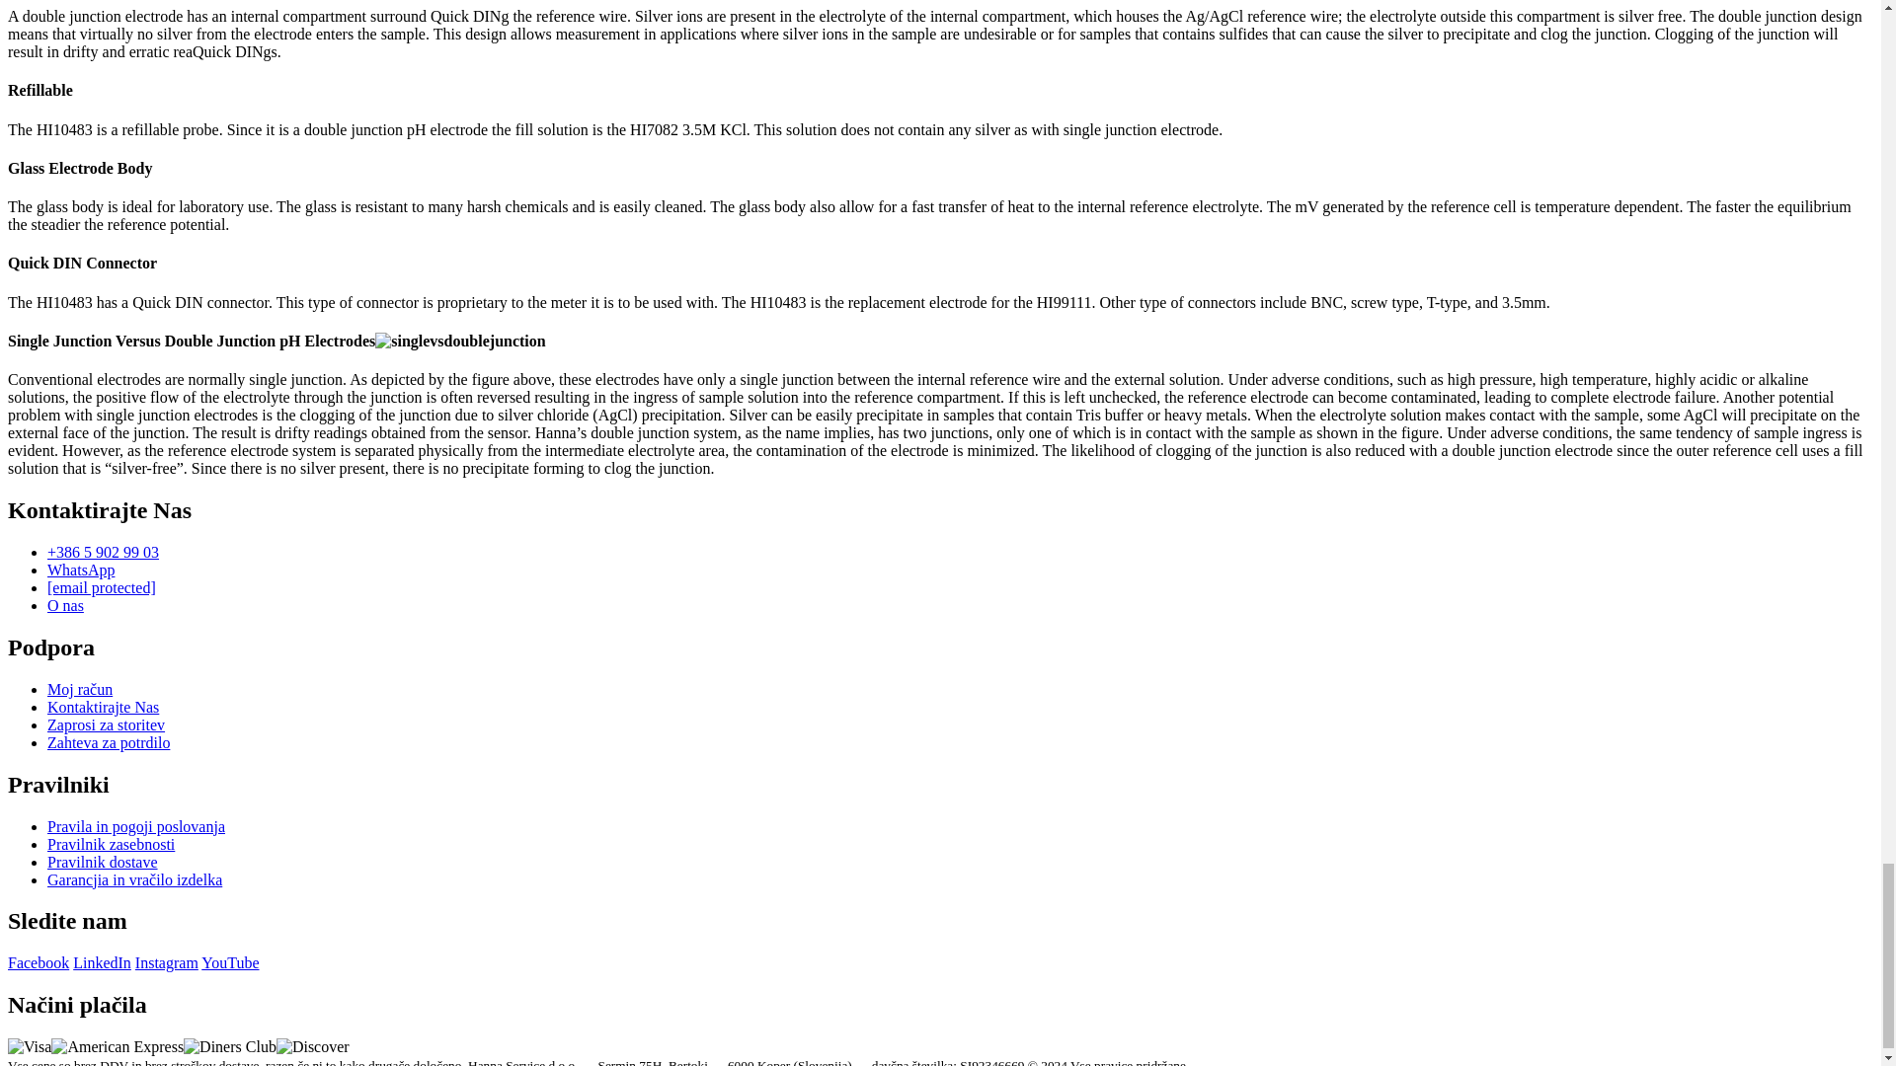  What do you see at coordinates (65, 605) in the screenshot?
I see `O nas` at bounding box center [65, 605].